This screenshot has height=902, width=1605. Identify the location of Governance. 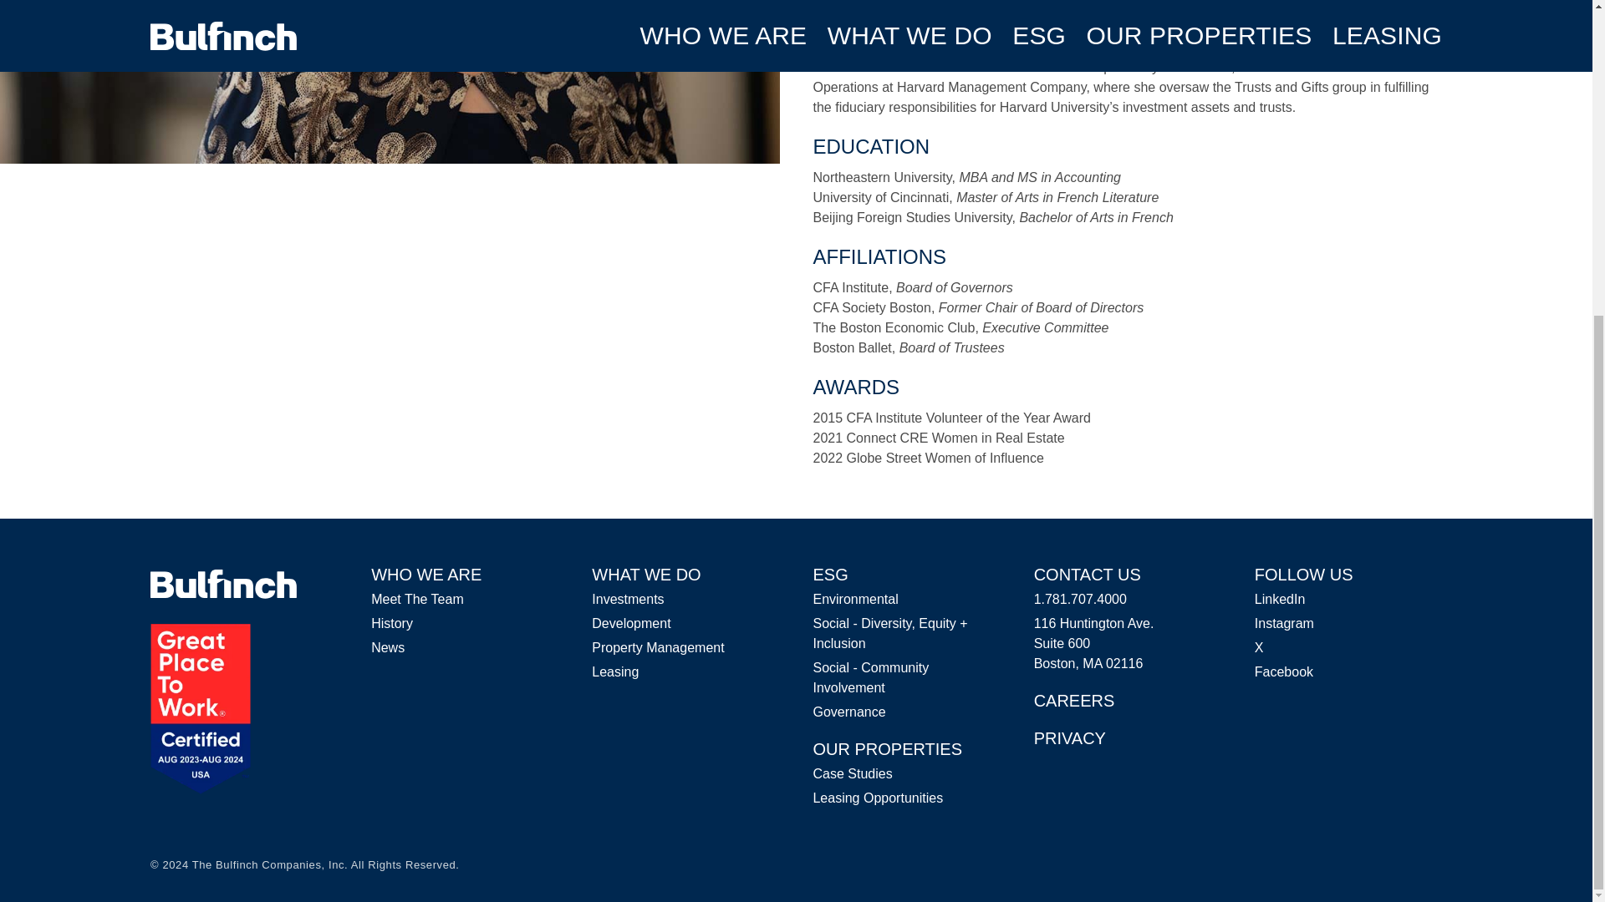
(848, 712).